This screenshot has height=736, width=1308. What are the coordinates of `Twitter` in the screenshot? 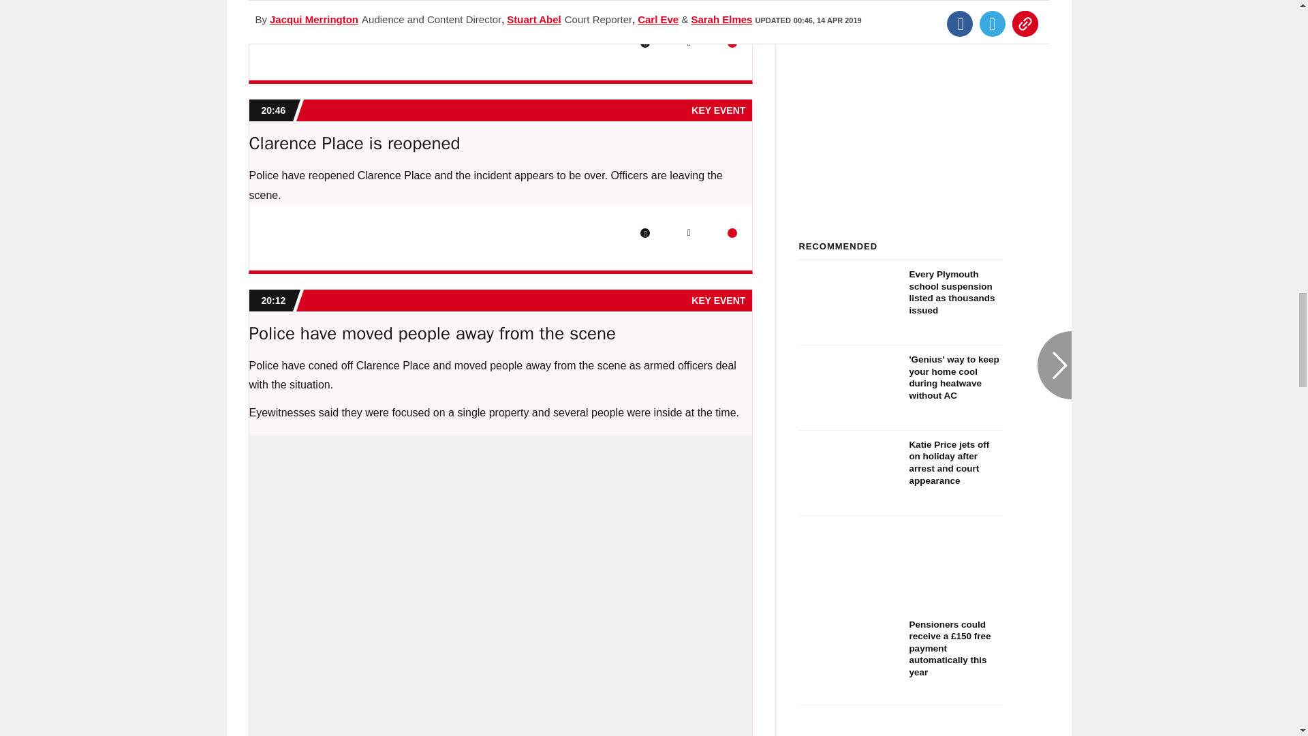 It's located at (688, 43).